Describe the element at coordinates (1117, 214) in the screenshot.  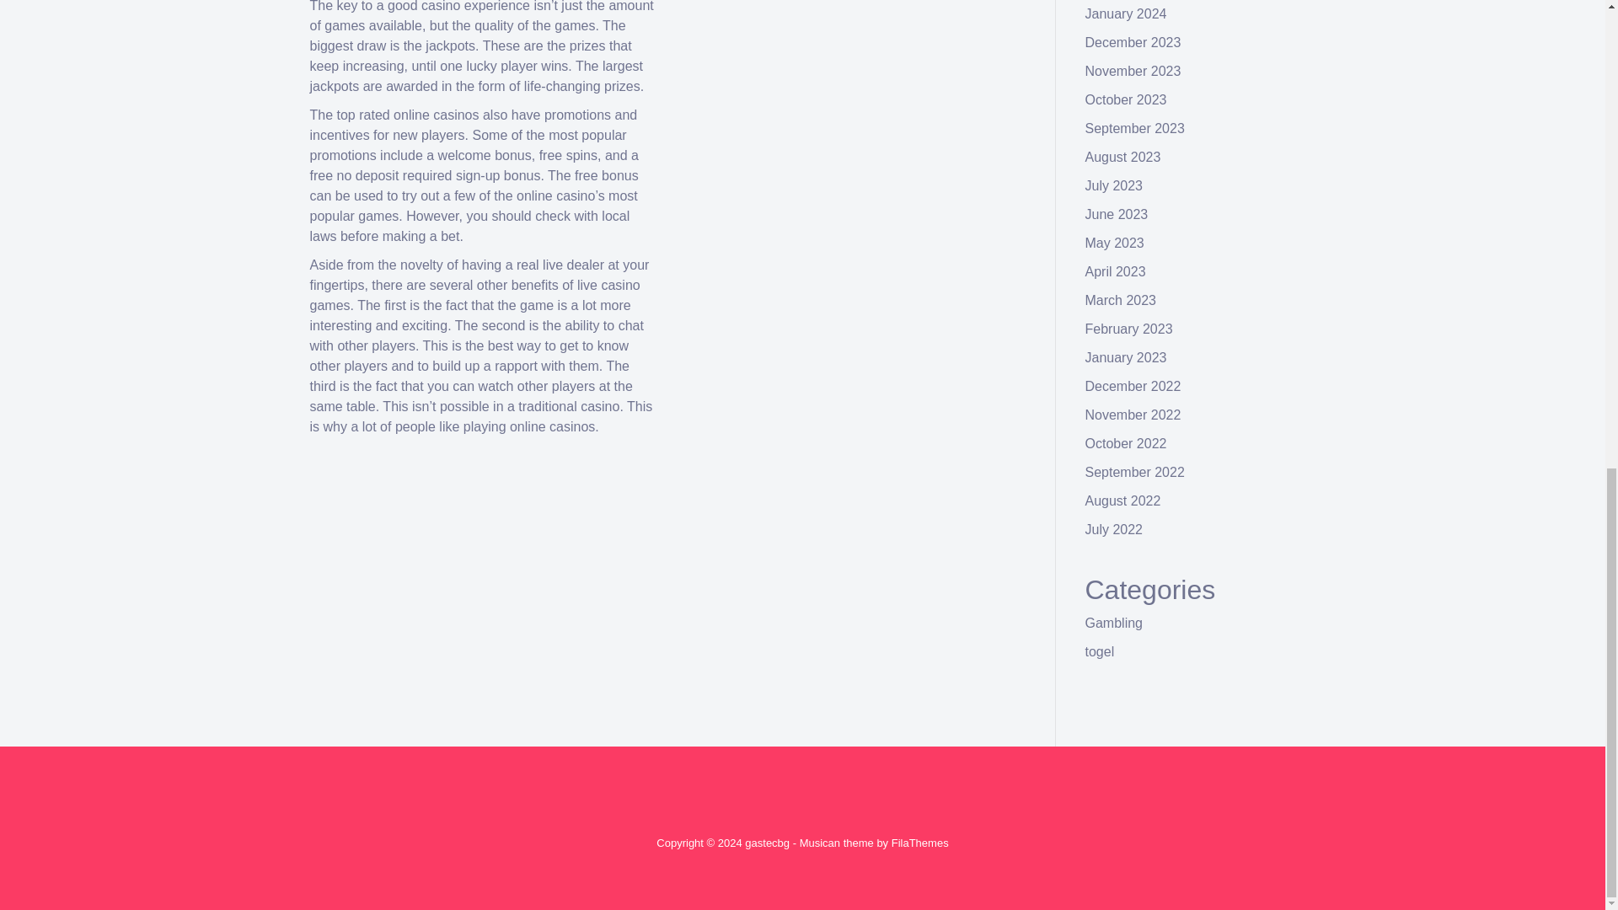
I see `June 2023` at that location.